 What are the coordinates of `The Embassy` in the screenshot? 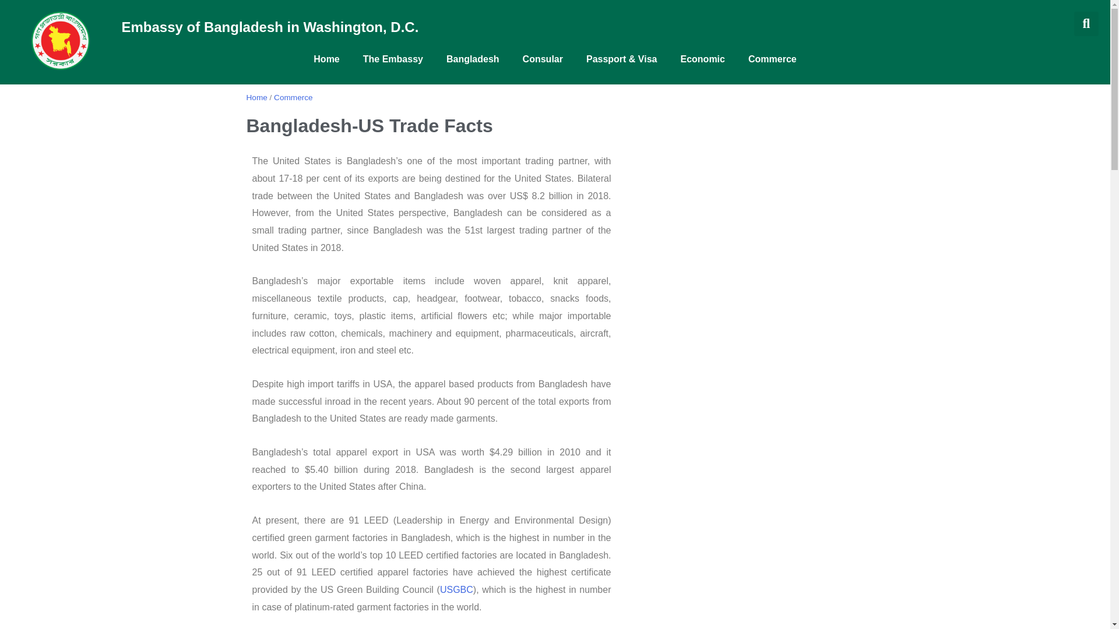 It's located at (393, 59).